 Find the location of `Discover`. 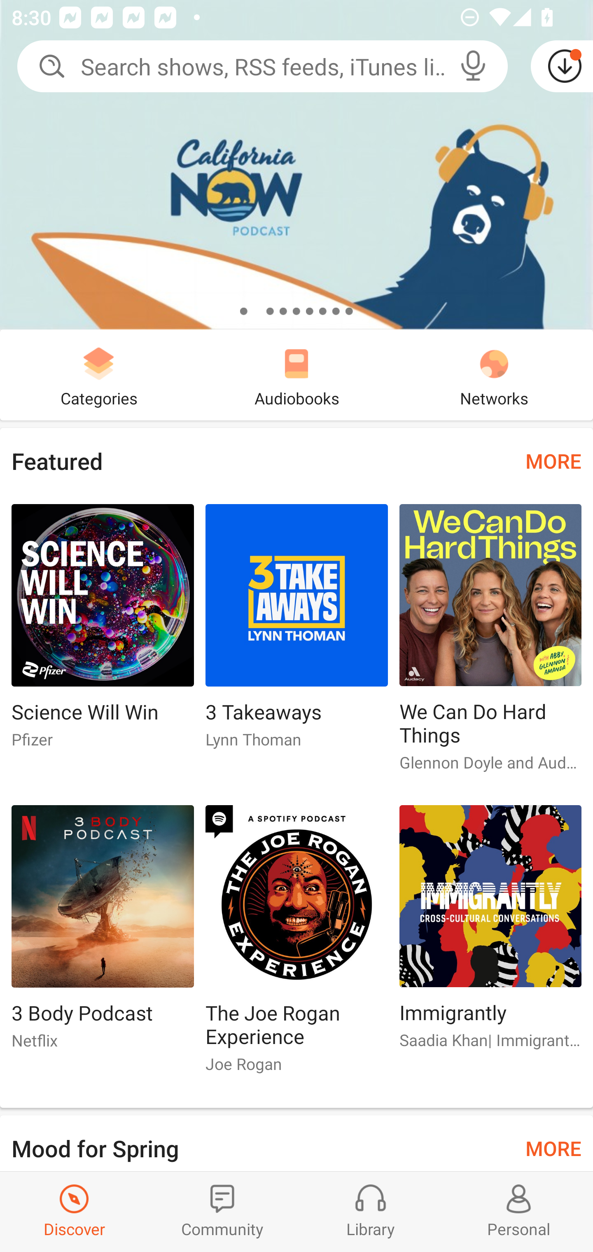

Discover is located at coordinates (74, 1212).